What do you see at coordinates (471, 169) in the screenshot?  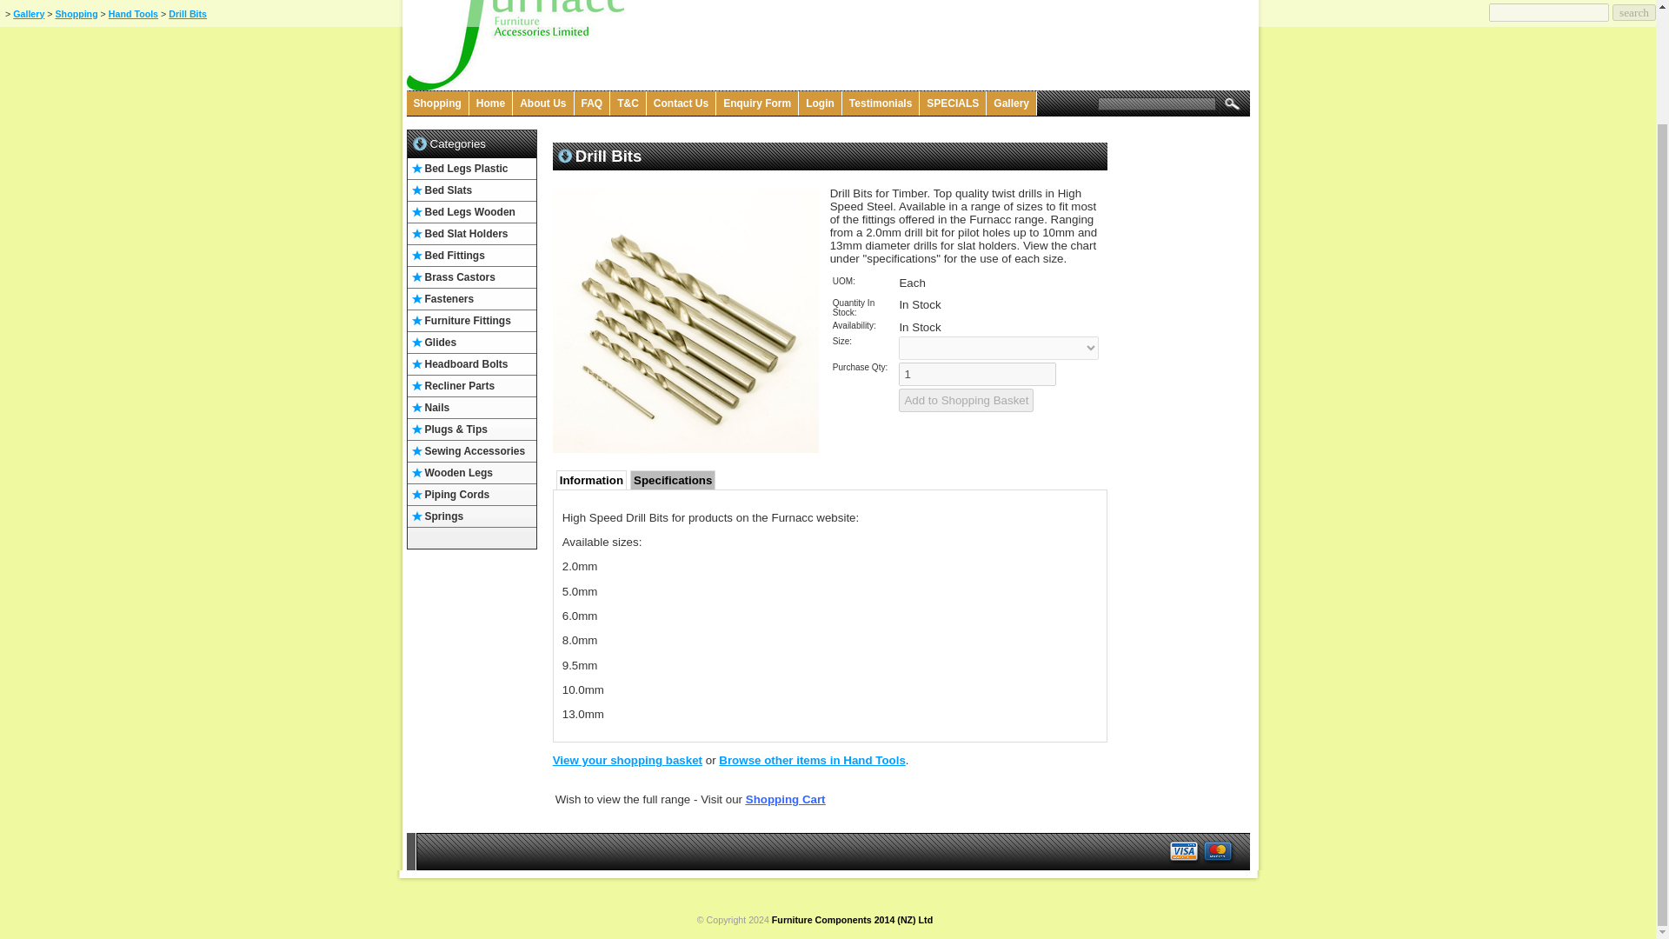 I see `Bed Legs Plastic` at bounding box center [471, 169].